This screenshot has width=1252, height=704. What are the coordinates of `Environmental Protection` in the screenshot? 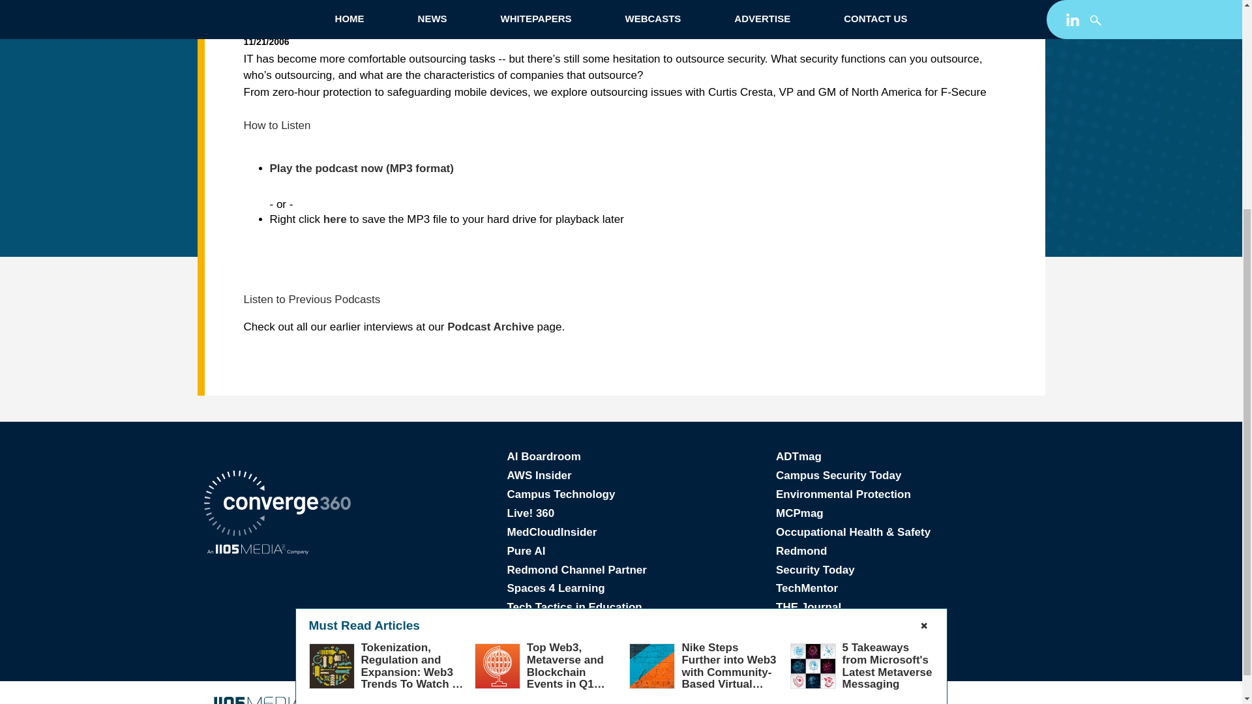 It's located at (844, 494).